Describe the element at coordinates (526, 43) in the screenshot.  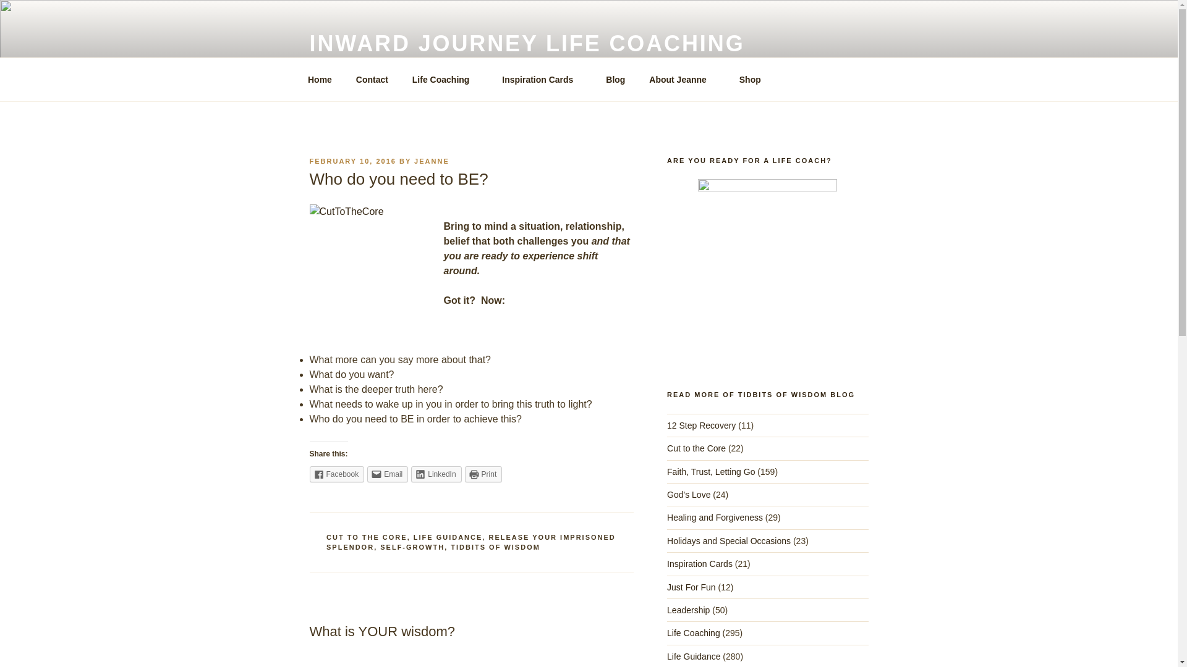
I see `INWARD JOURNEY LIFE COACHING` at that location.